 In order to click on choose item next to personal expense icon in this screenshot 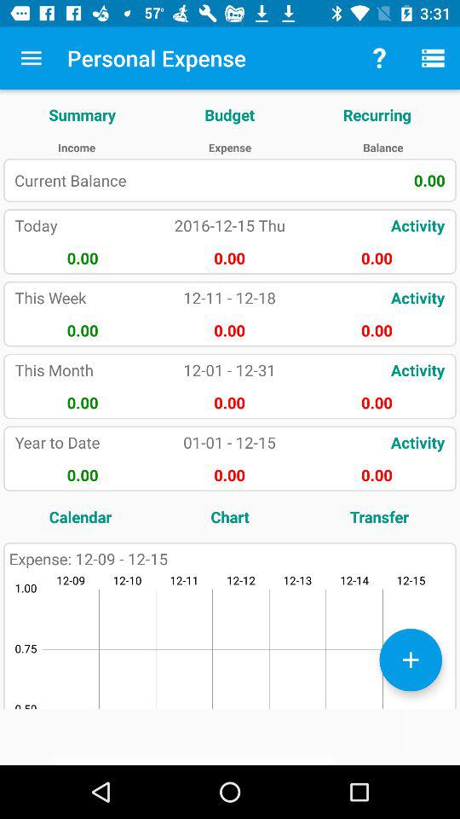, I will do `click(378, 58)`.